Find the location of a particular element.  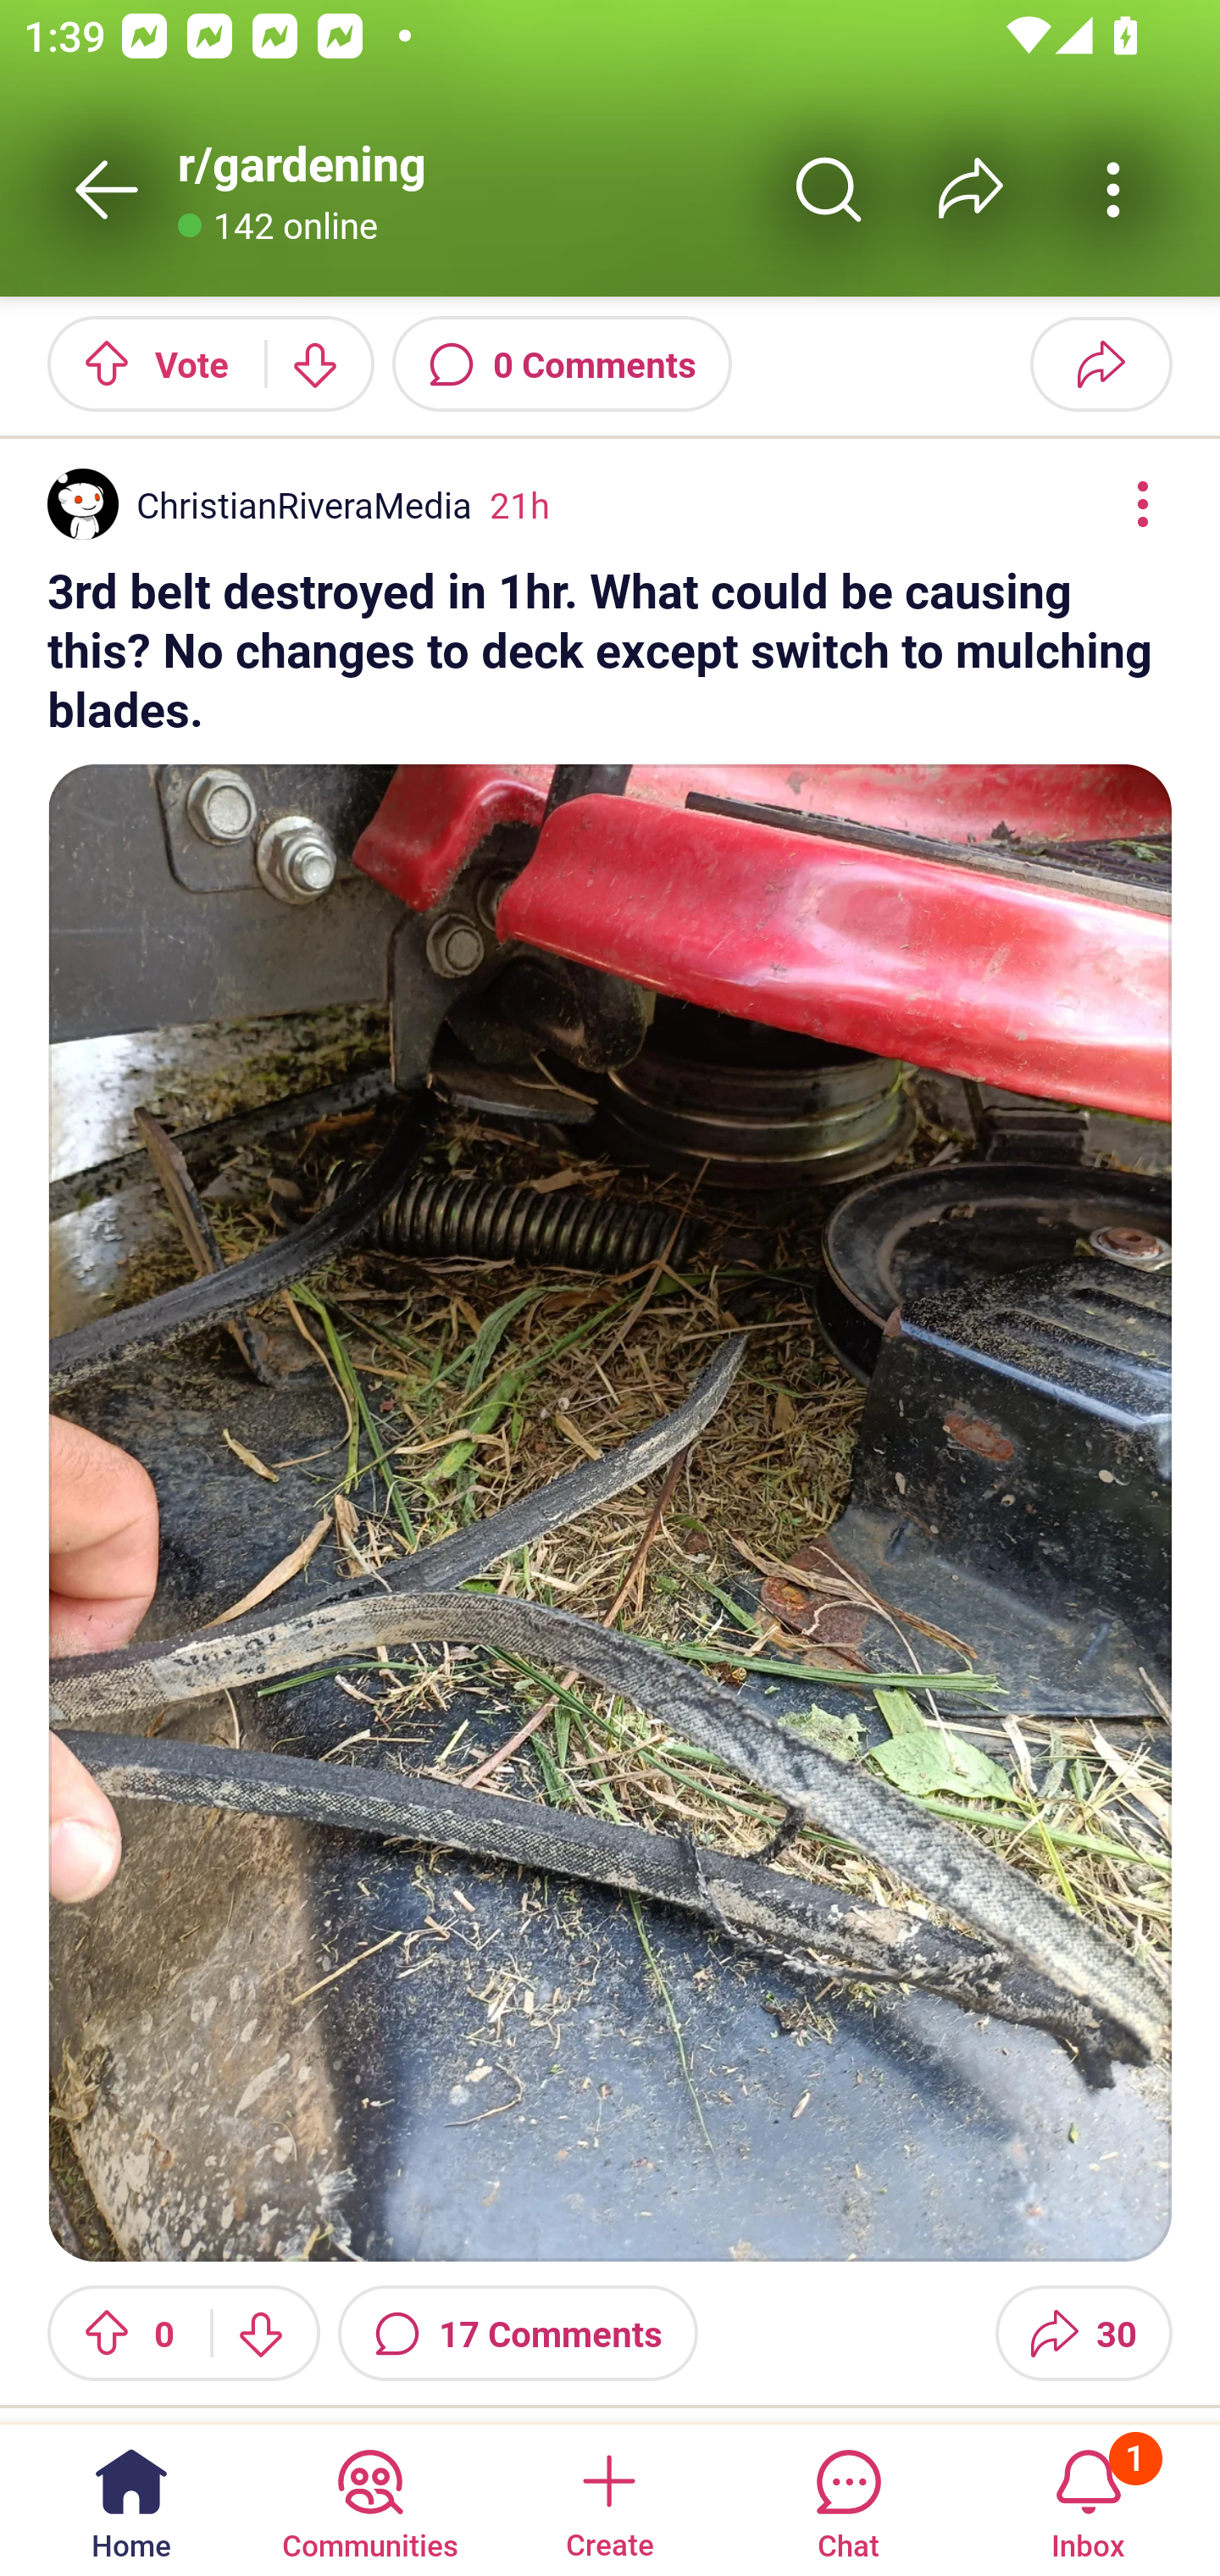

More community actions is located at coordinates (1113, 189).